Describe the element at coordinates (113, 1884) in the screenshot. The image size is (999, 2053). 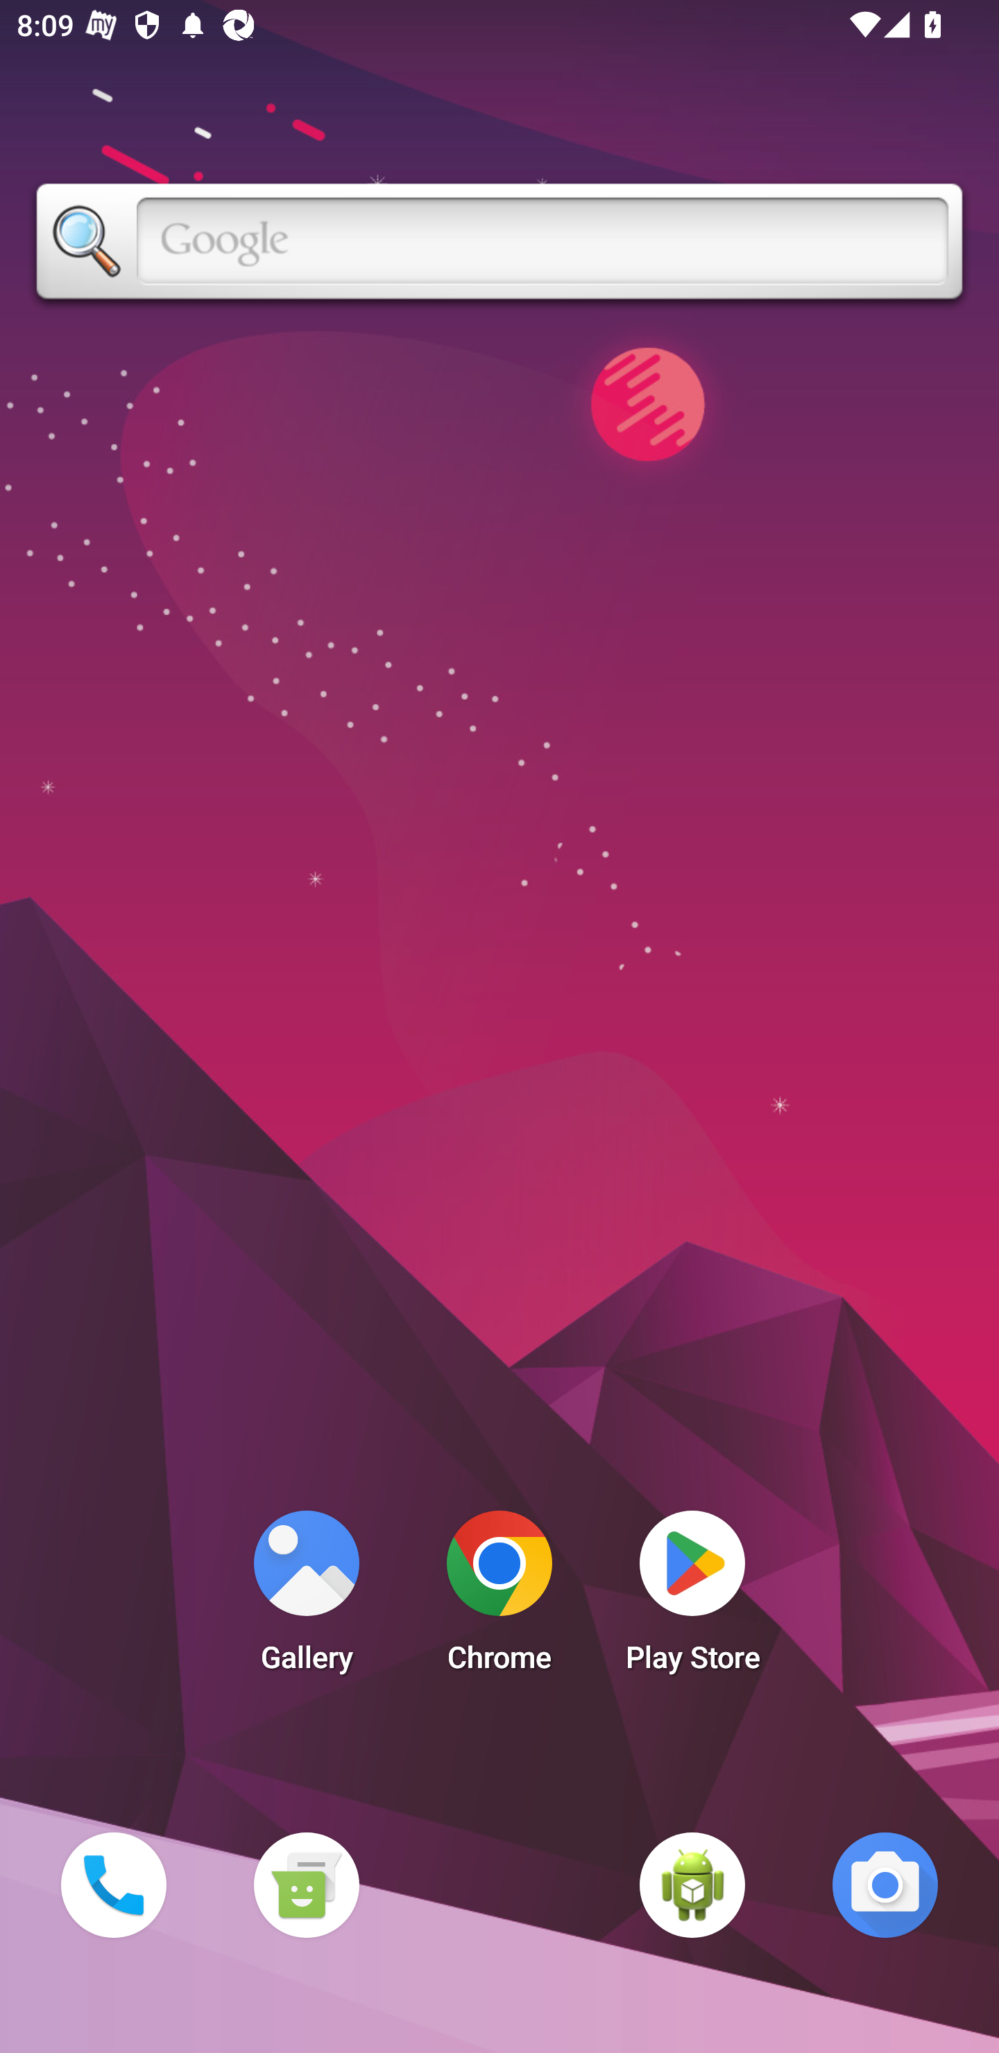
I see `Phone` at that location.